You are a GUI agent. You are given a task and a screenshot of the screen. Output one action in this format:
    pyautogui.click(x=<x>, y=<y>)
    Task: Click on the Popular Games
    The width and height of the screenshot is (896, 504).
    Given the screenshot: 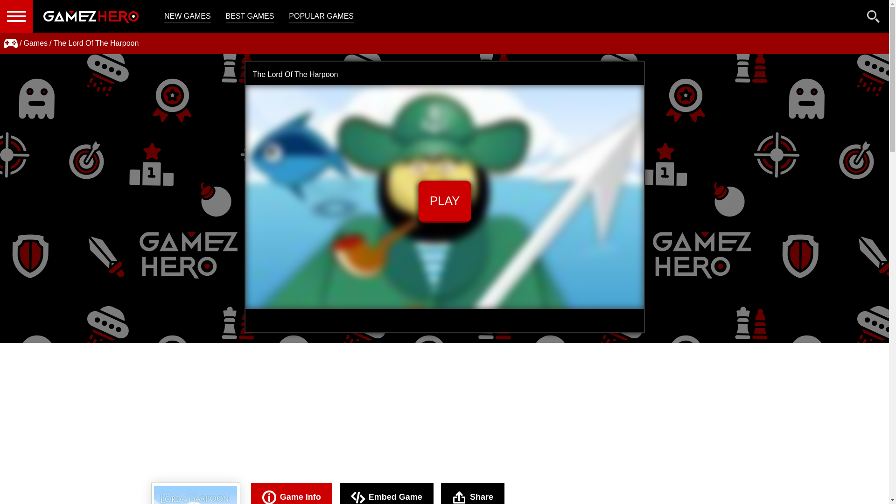 What is the action you would take?
    pyautogui.click(x=321, y=17)
    